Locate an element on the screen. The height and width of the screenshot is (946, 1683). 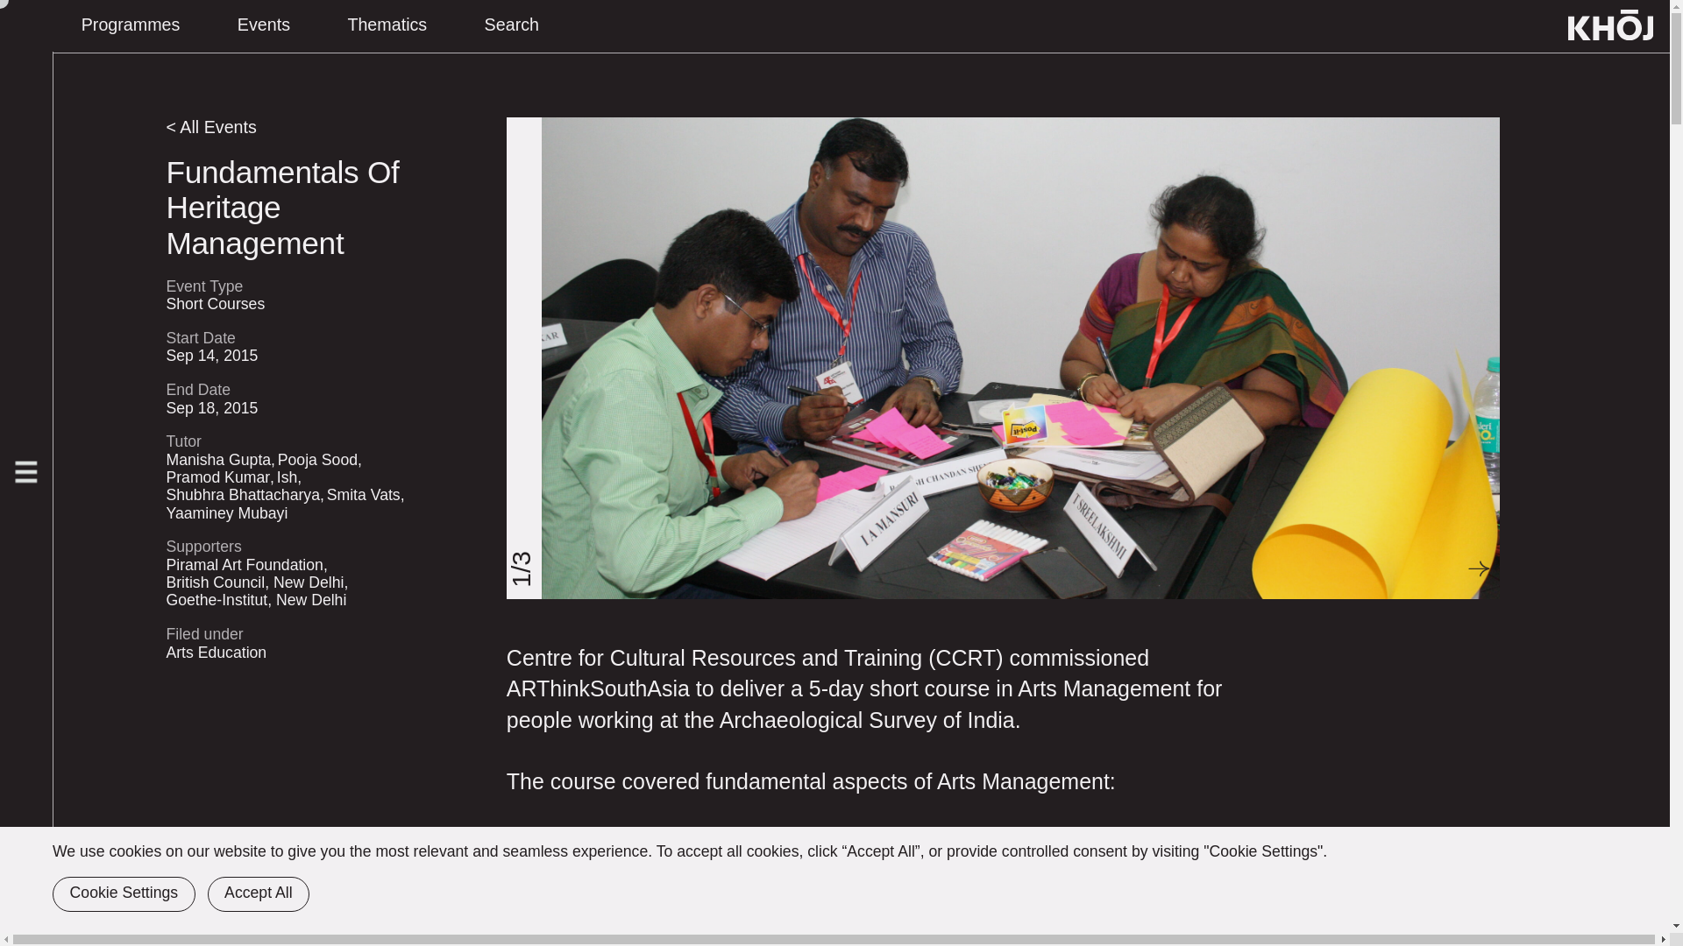
Events is located at coordinates (264, 26).